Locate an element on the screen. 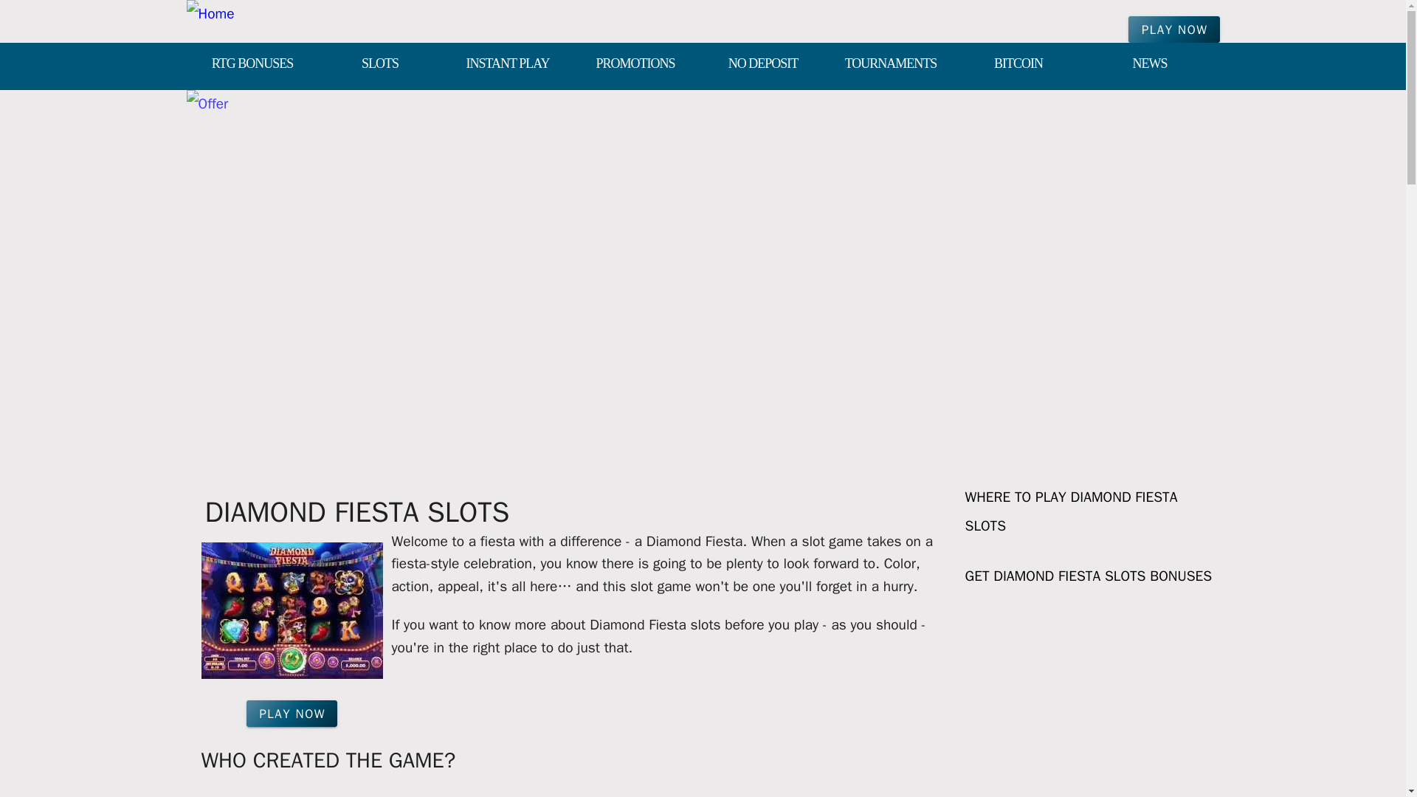 The height and width of the screenshot is (797, 1417). NEWS is located at coordinates (1150, 65).